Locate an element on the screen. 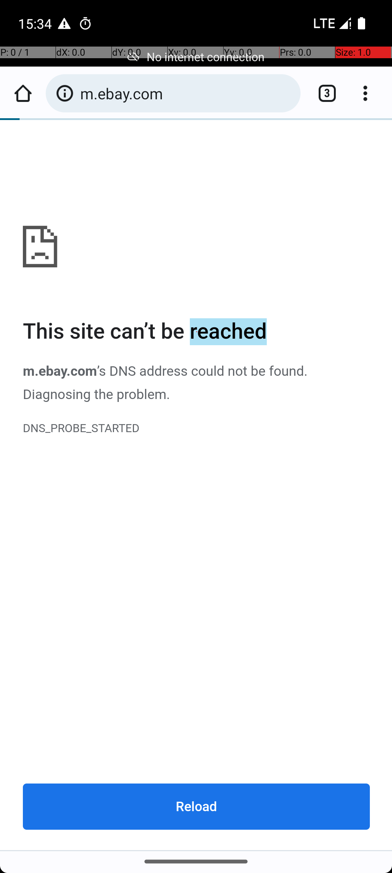 The width and height of the screenshot is (392, 873). DNS_PROBE_STARTED is located at coordinates (197, 428).